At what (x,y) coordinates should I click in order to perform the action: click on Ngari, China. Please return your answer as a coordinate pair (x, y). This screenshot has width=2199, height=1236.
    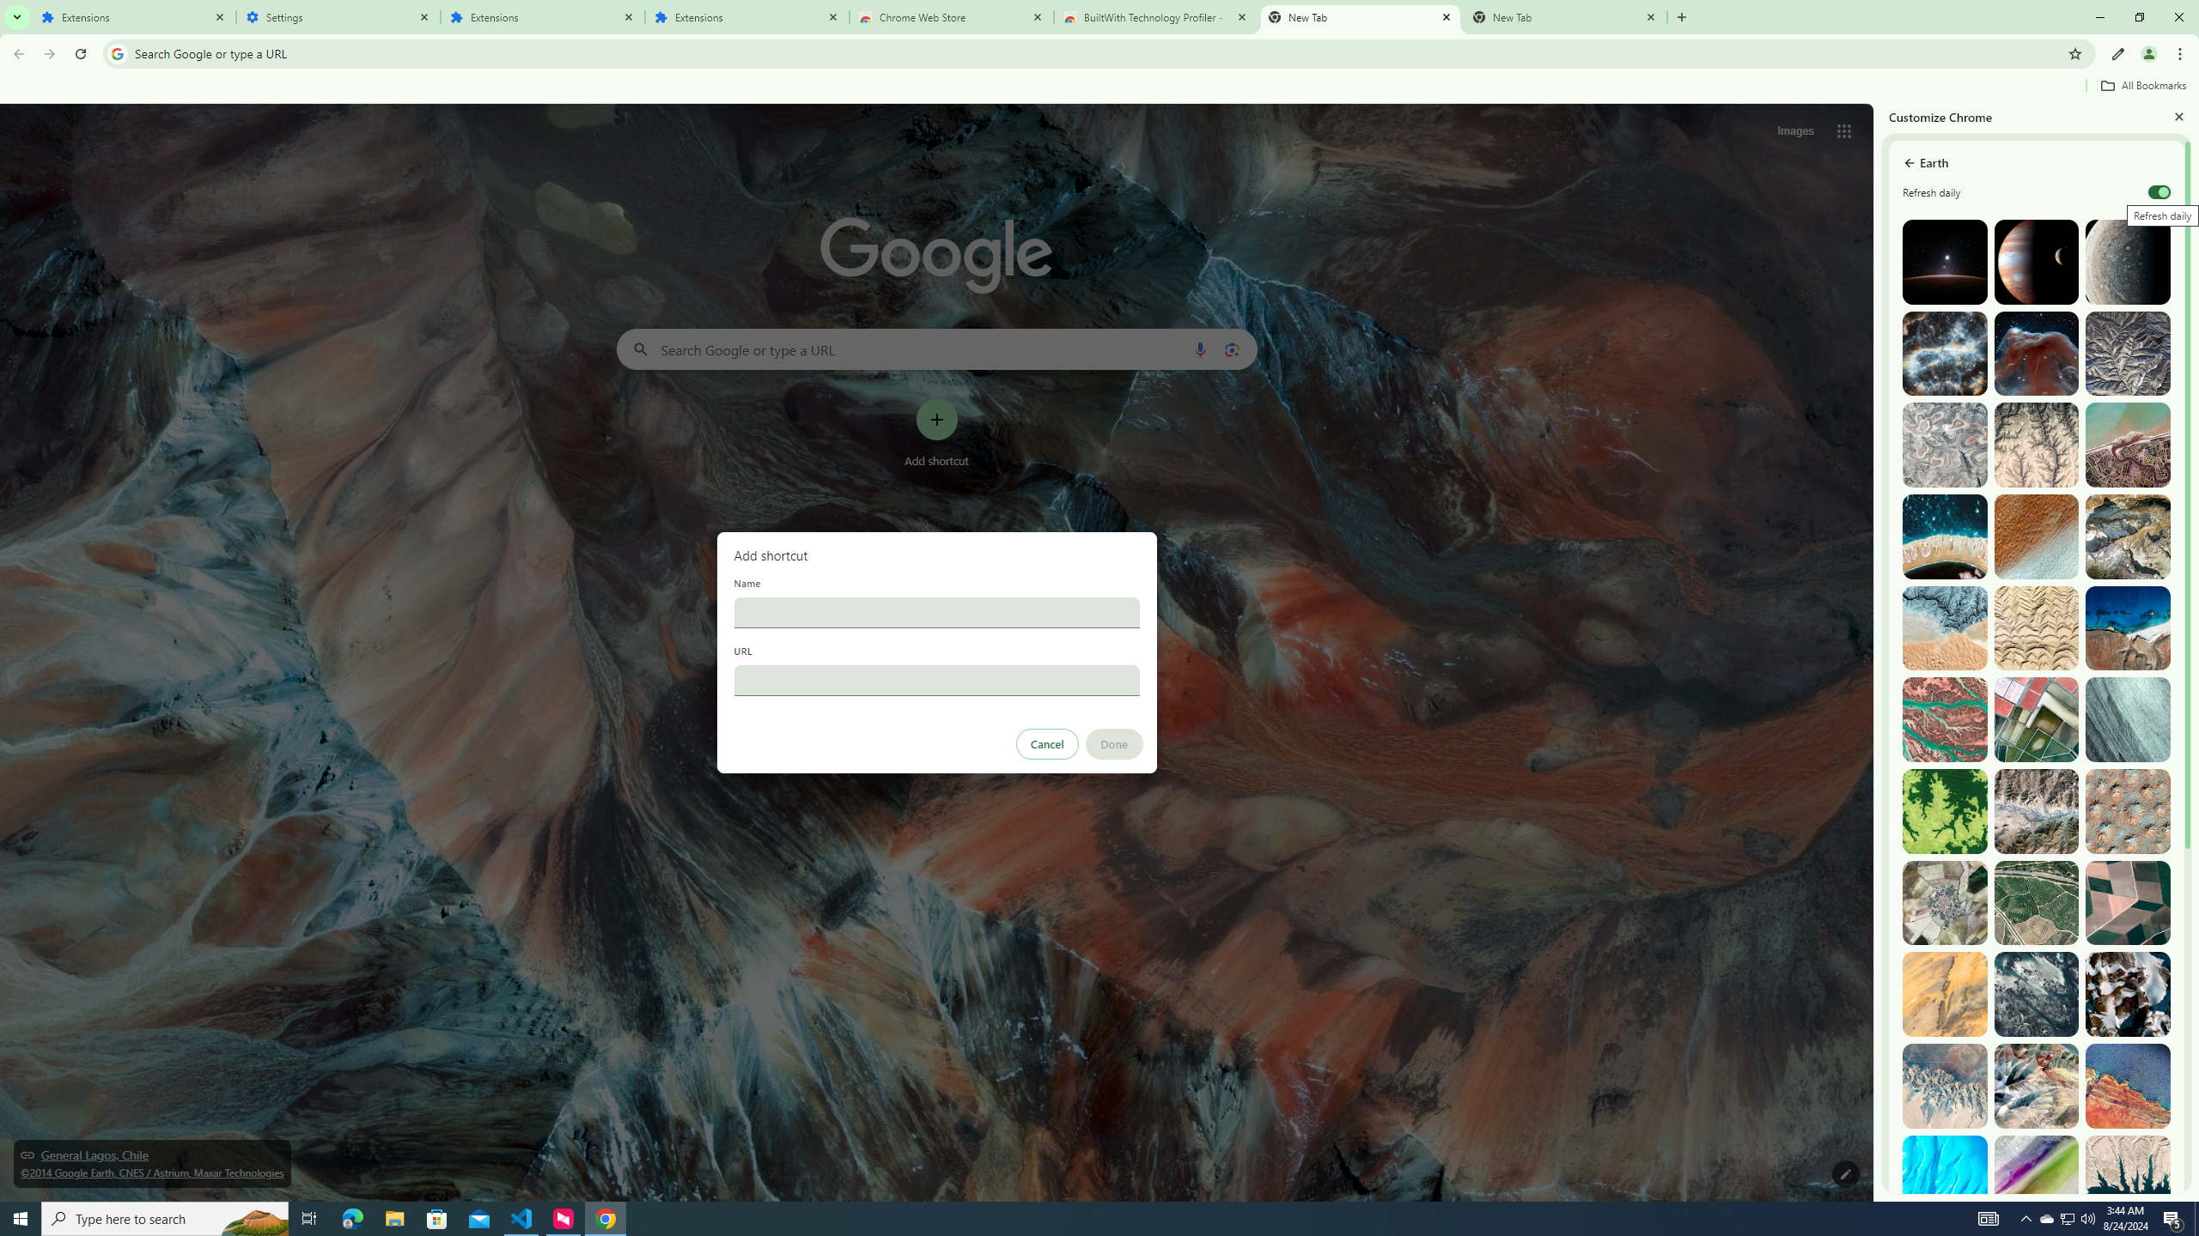
    Looking at the image, I should click on (2037, 1085).